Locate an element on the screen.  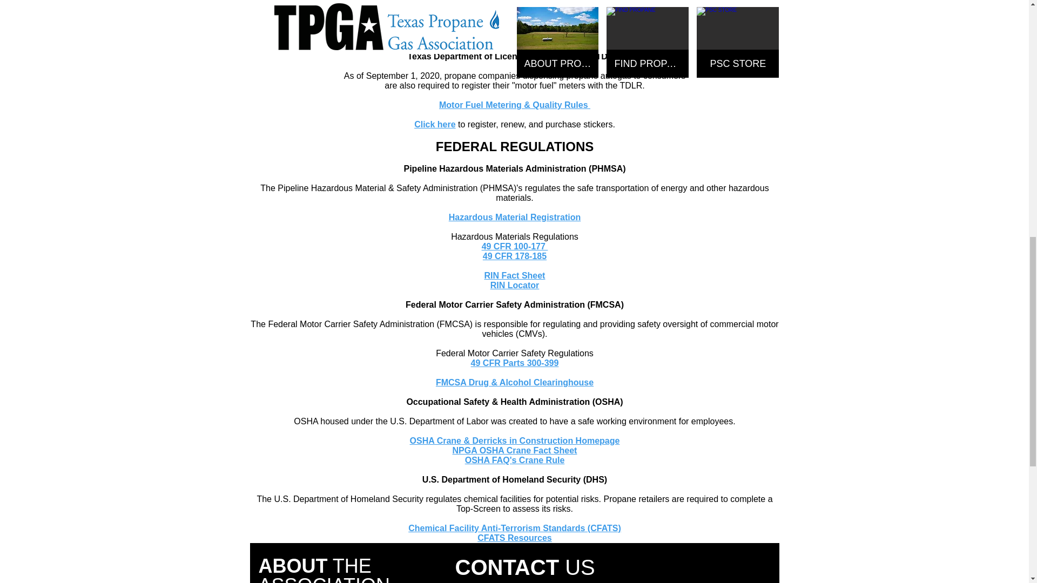
49 CFR 178-185 is located at coordinates (514, 256).